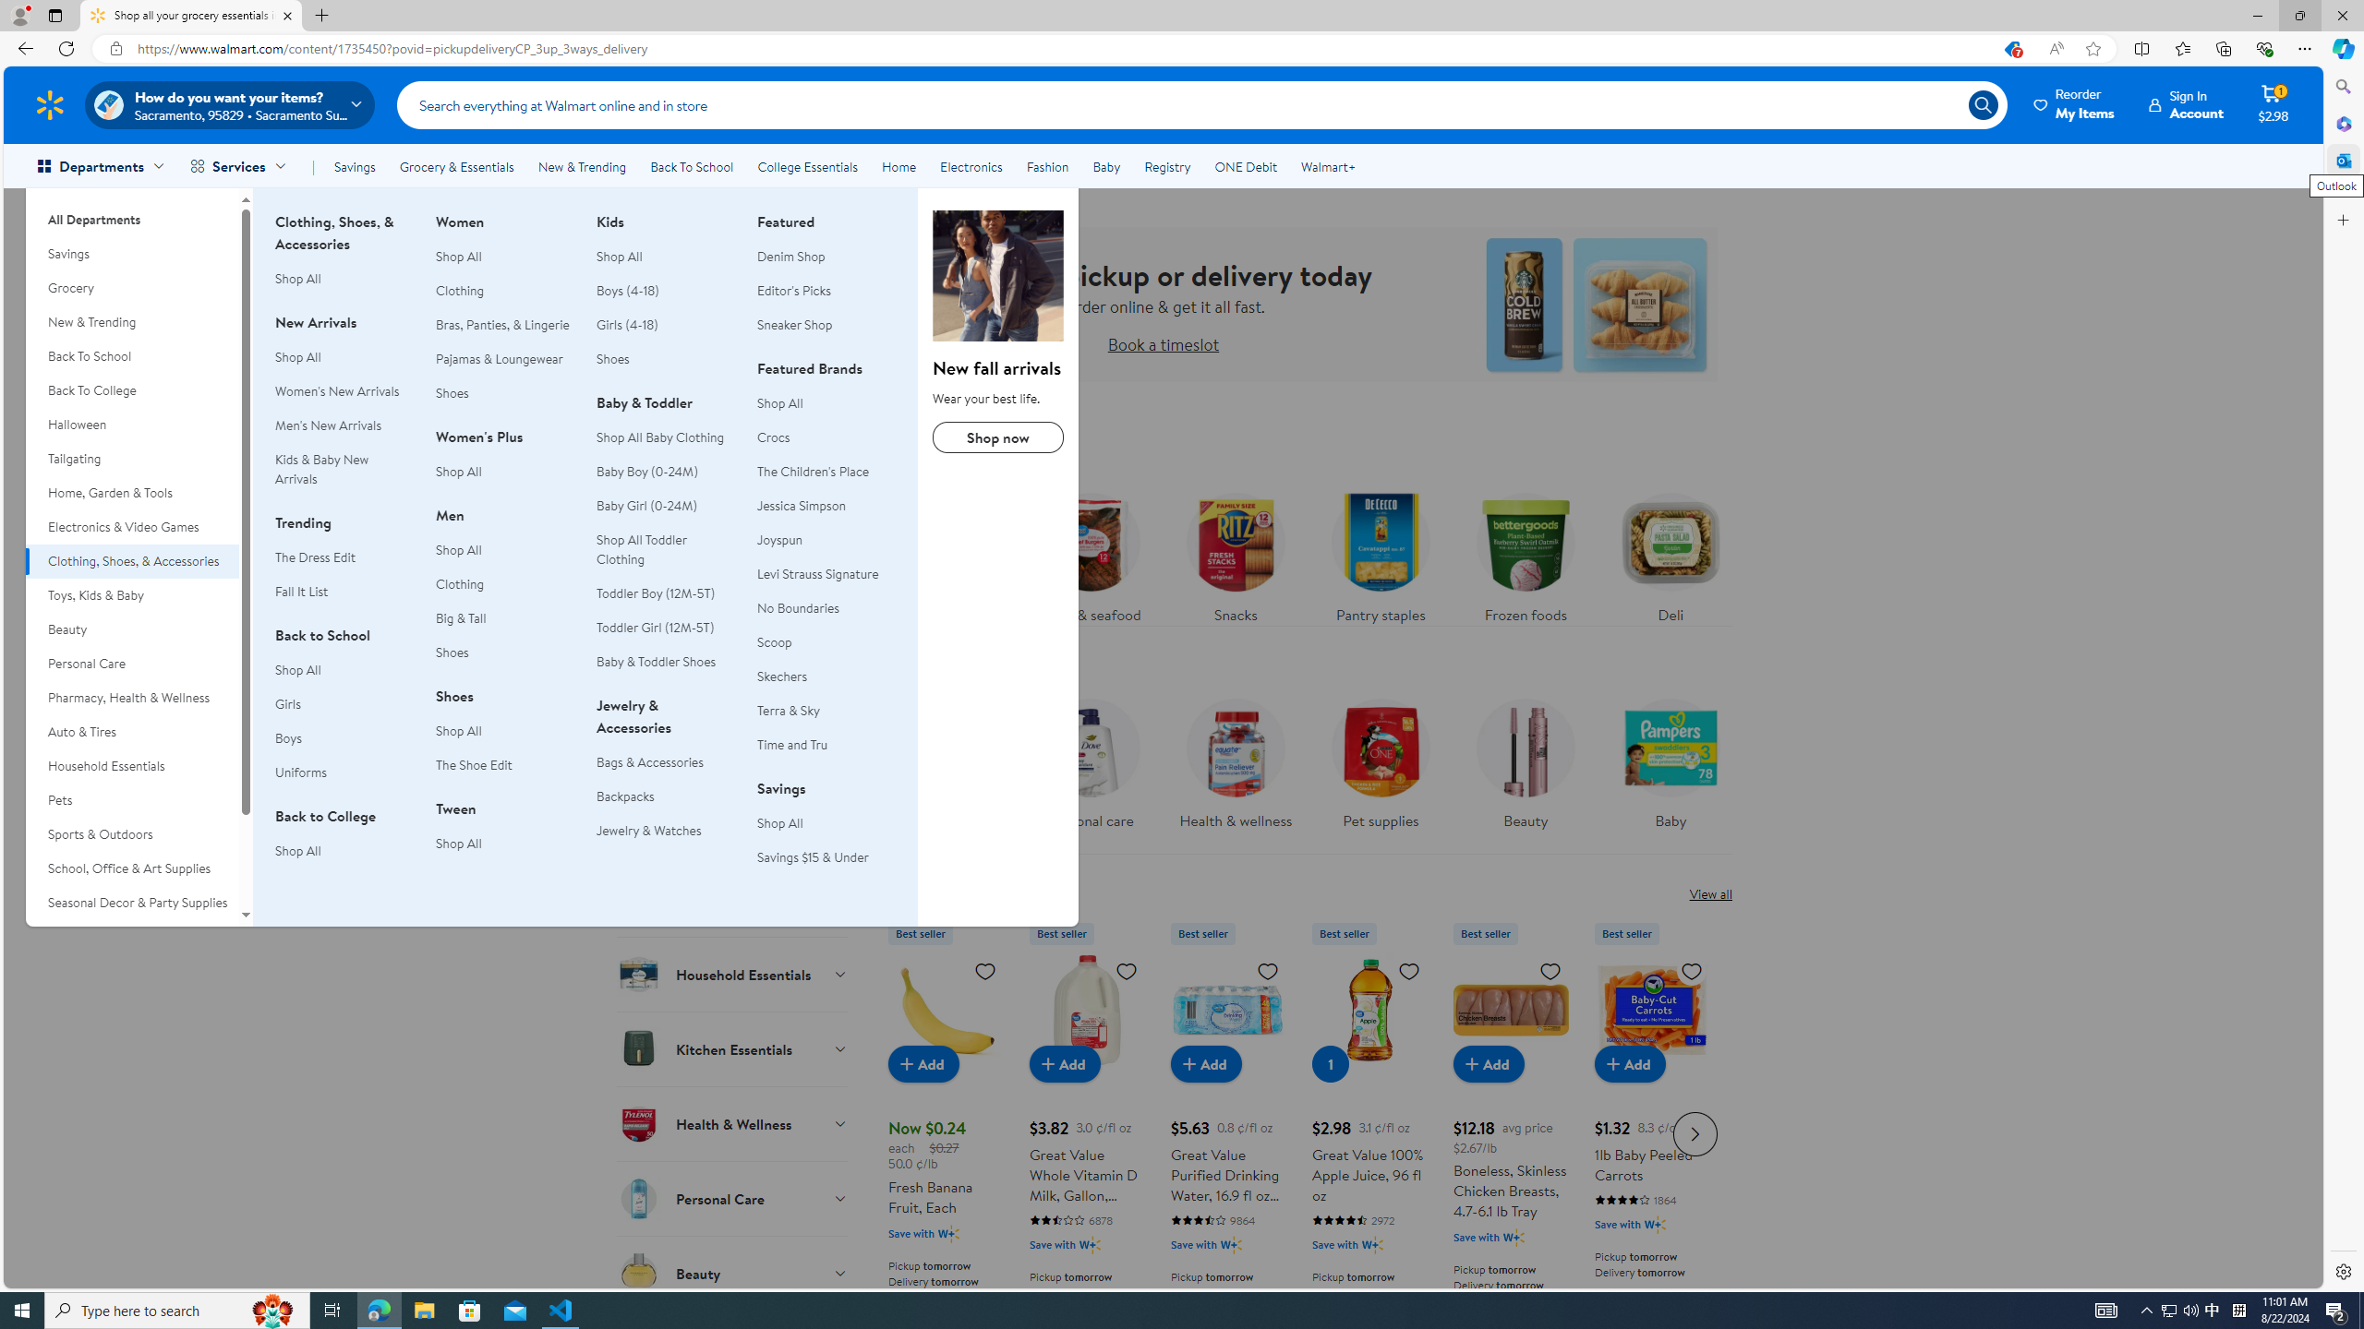 The height and width of the screenshot is (1329, 2364). I want to click on Cart contains 1 item Total Amount $2.98, so click(2273, 104).